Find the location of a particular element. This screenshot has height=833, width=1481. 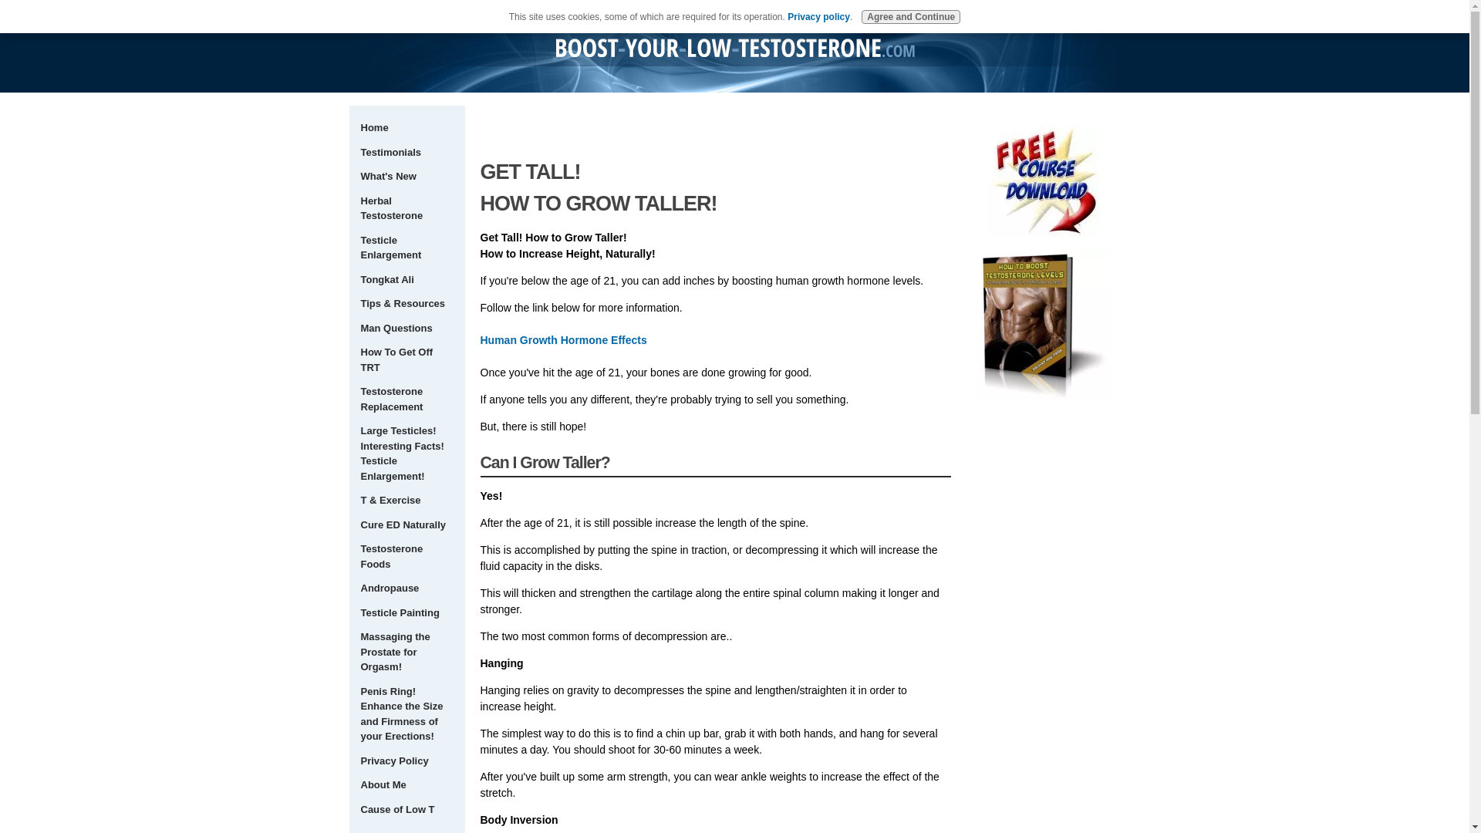

Penis Ring! Enhance the Size and Firmness of your Erections! is located at coordinates (406, 714).